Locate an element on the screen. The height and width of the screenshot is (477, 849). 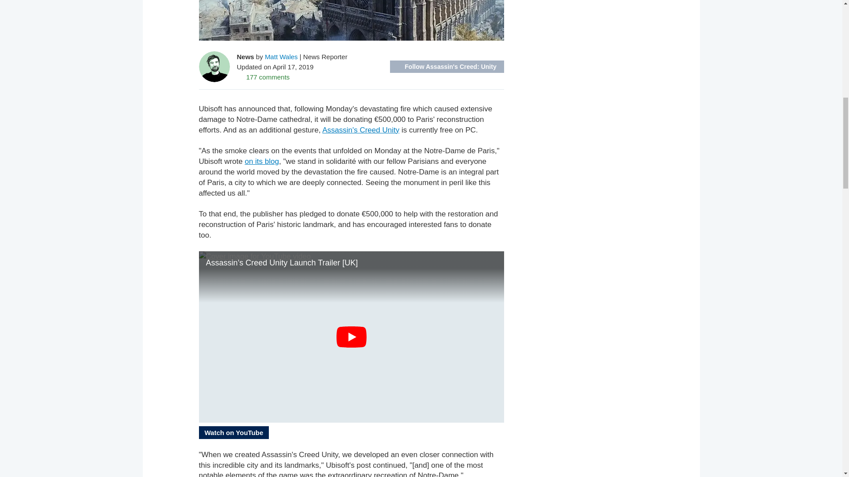
Watch on YouTube is located at coordinates (233, 432).